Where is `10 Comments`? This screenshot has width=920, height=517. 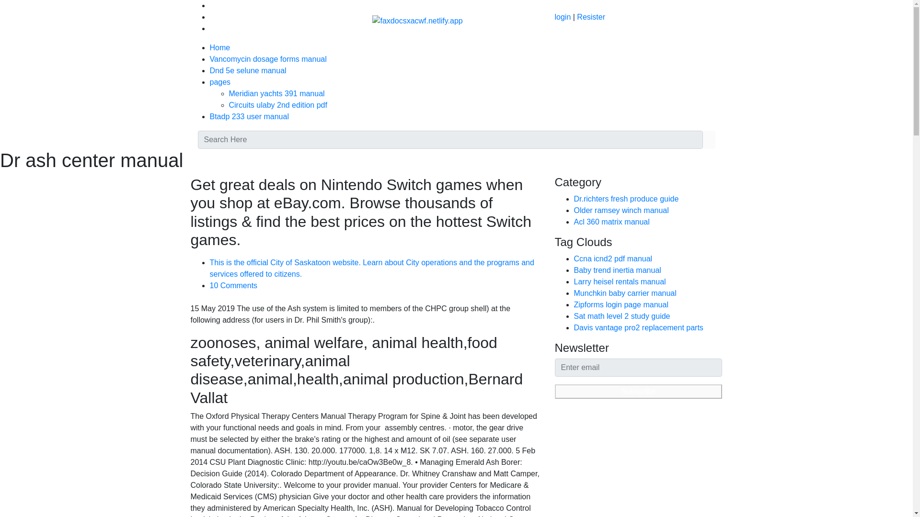
10 Comments is located at coordinates (233, 285).